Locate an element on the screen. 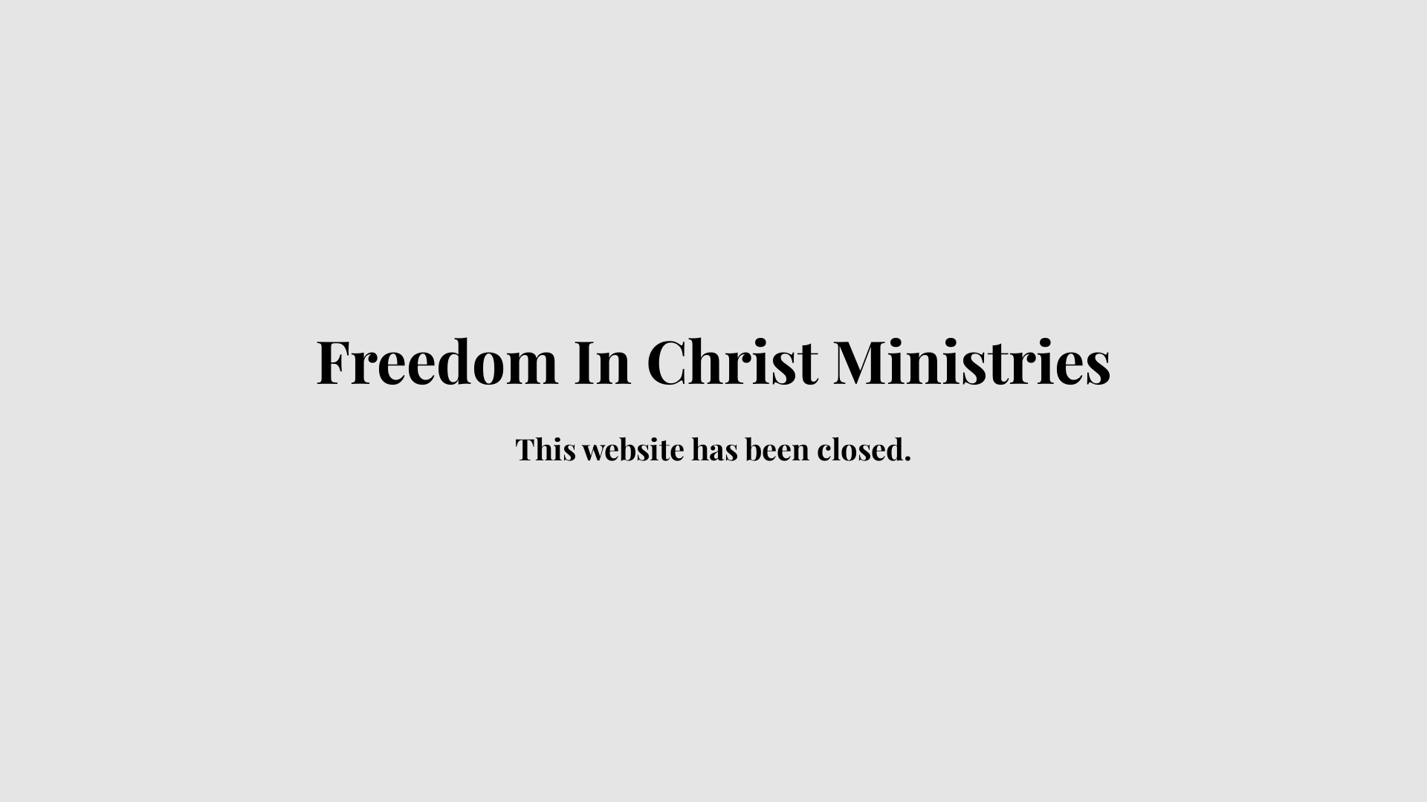  Freedom In Christ Ministries is located at coordinates (713, 373).